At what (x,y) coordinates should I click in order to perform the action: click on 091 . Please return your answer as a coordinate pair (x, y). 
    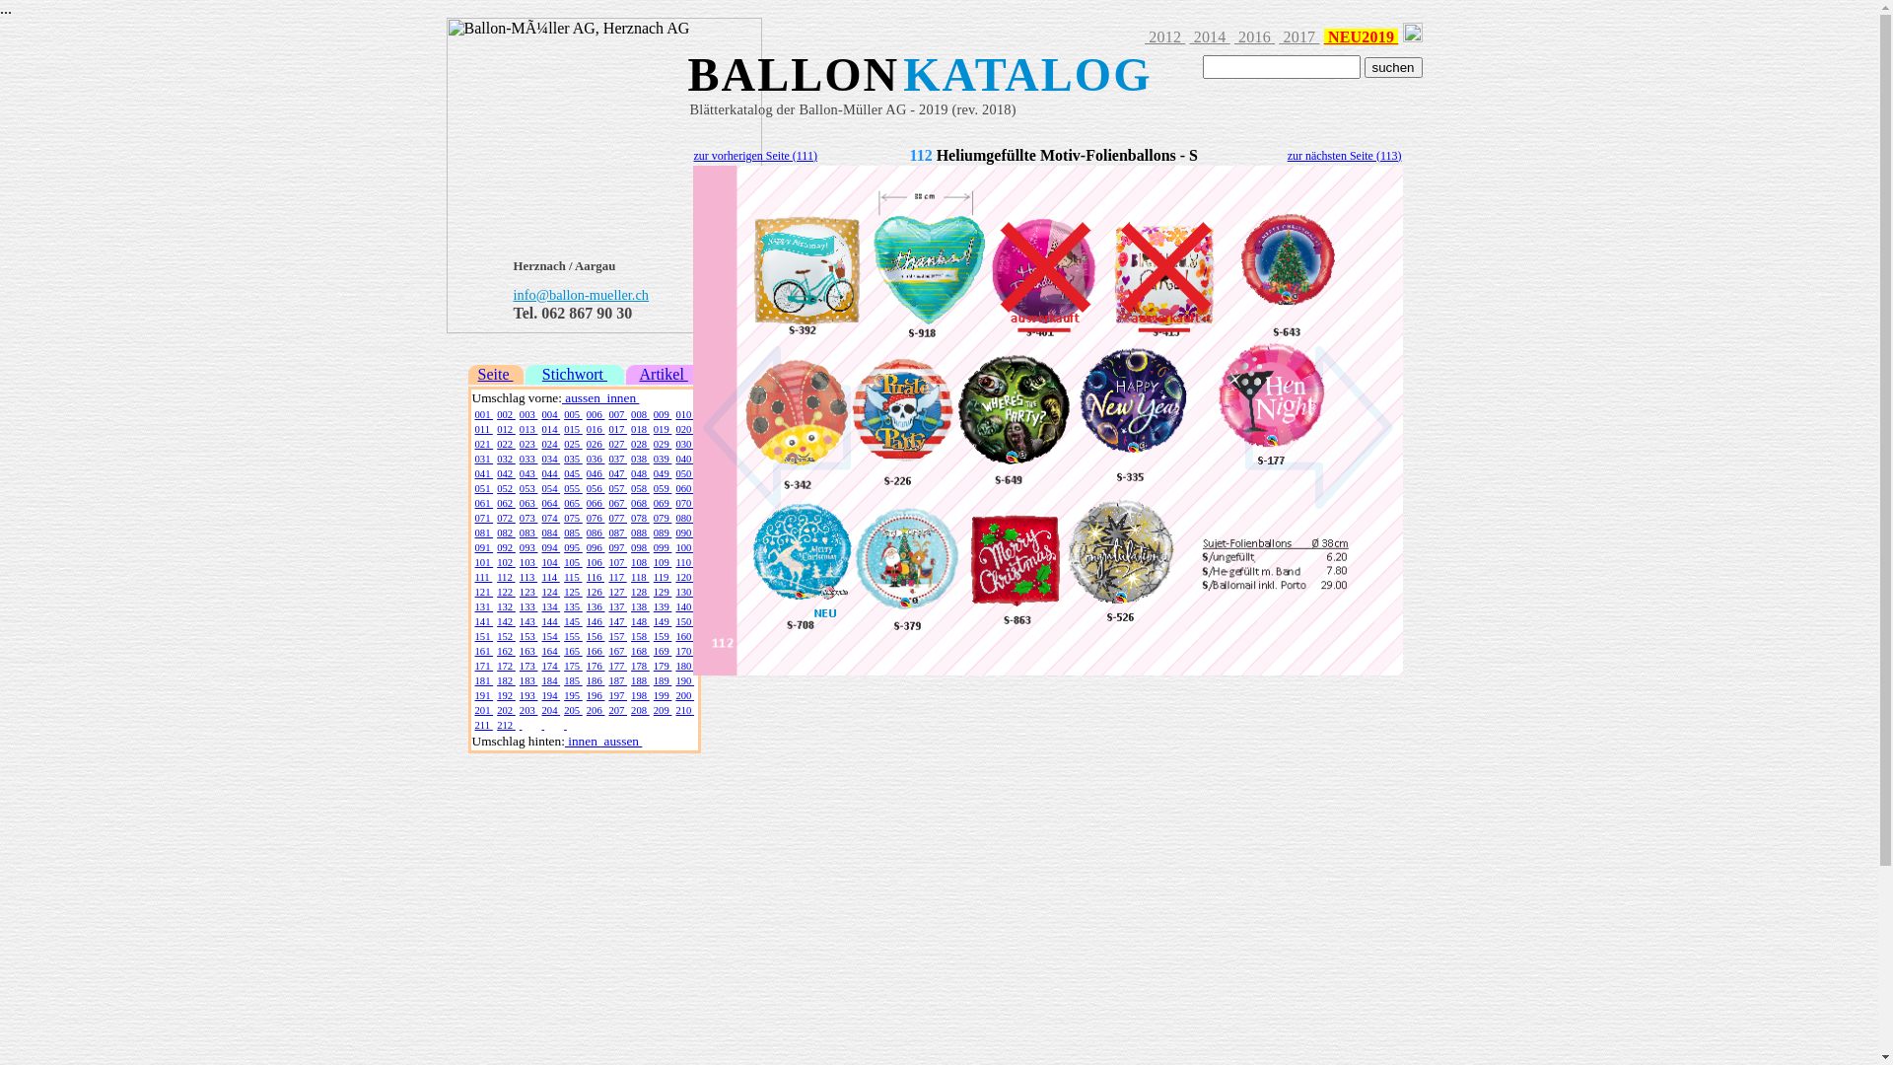
    Looking at the image, I should click on (485, 548).